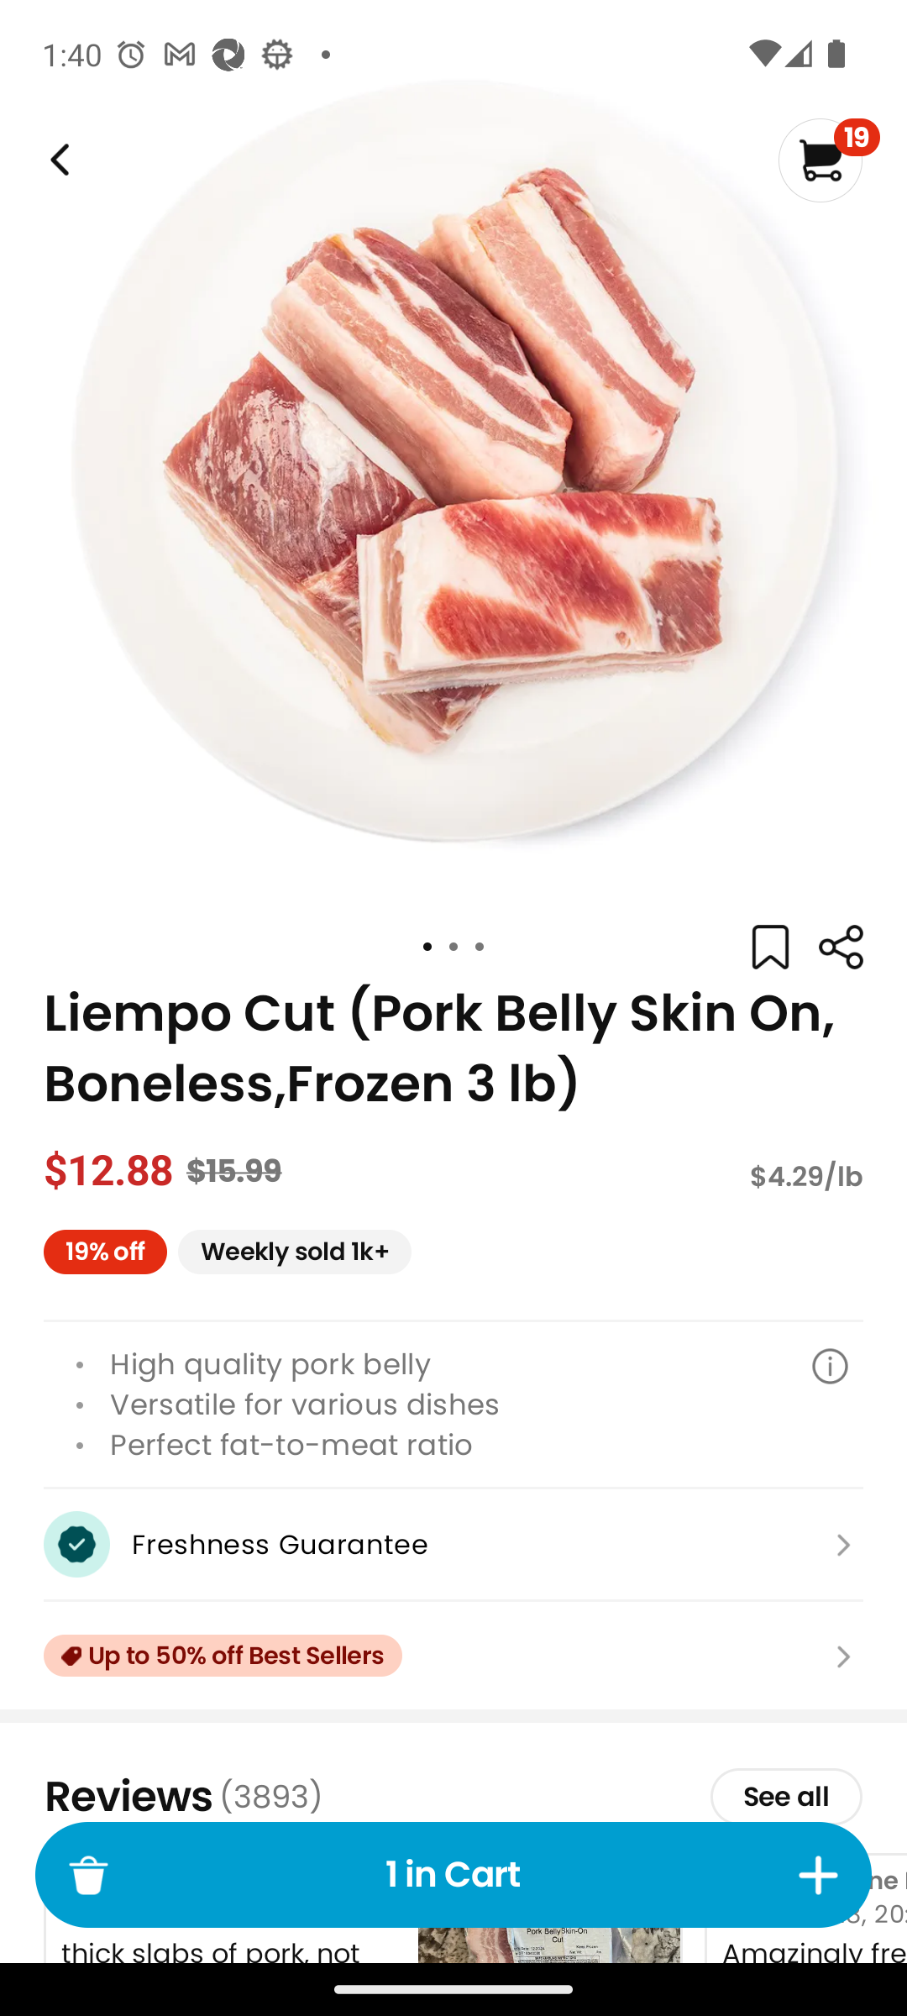 The height and width of the screenshot is (2016, 907). I want to click on 19, so click(828, 160).